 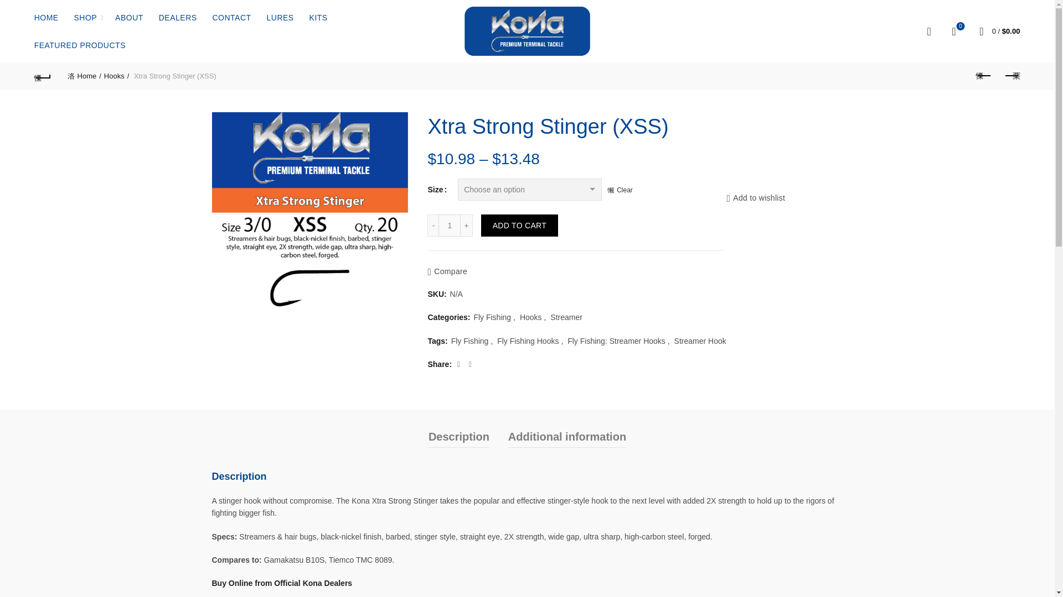 What do you see at coordinates (178, 17) in the screenshot?
I see `DEALERS` at bounding box center [178, 17].